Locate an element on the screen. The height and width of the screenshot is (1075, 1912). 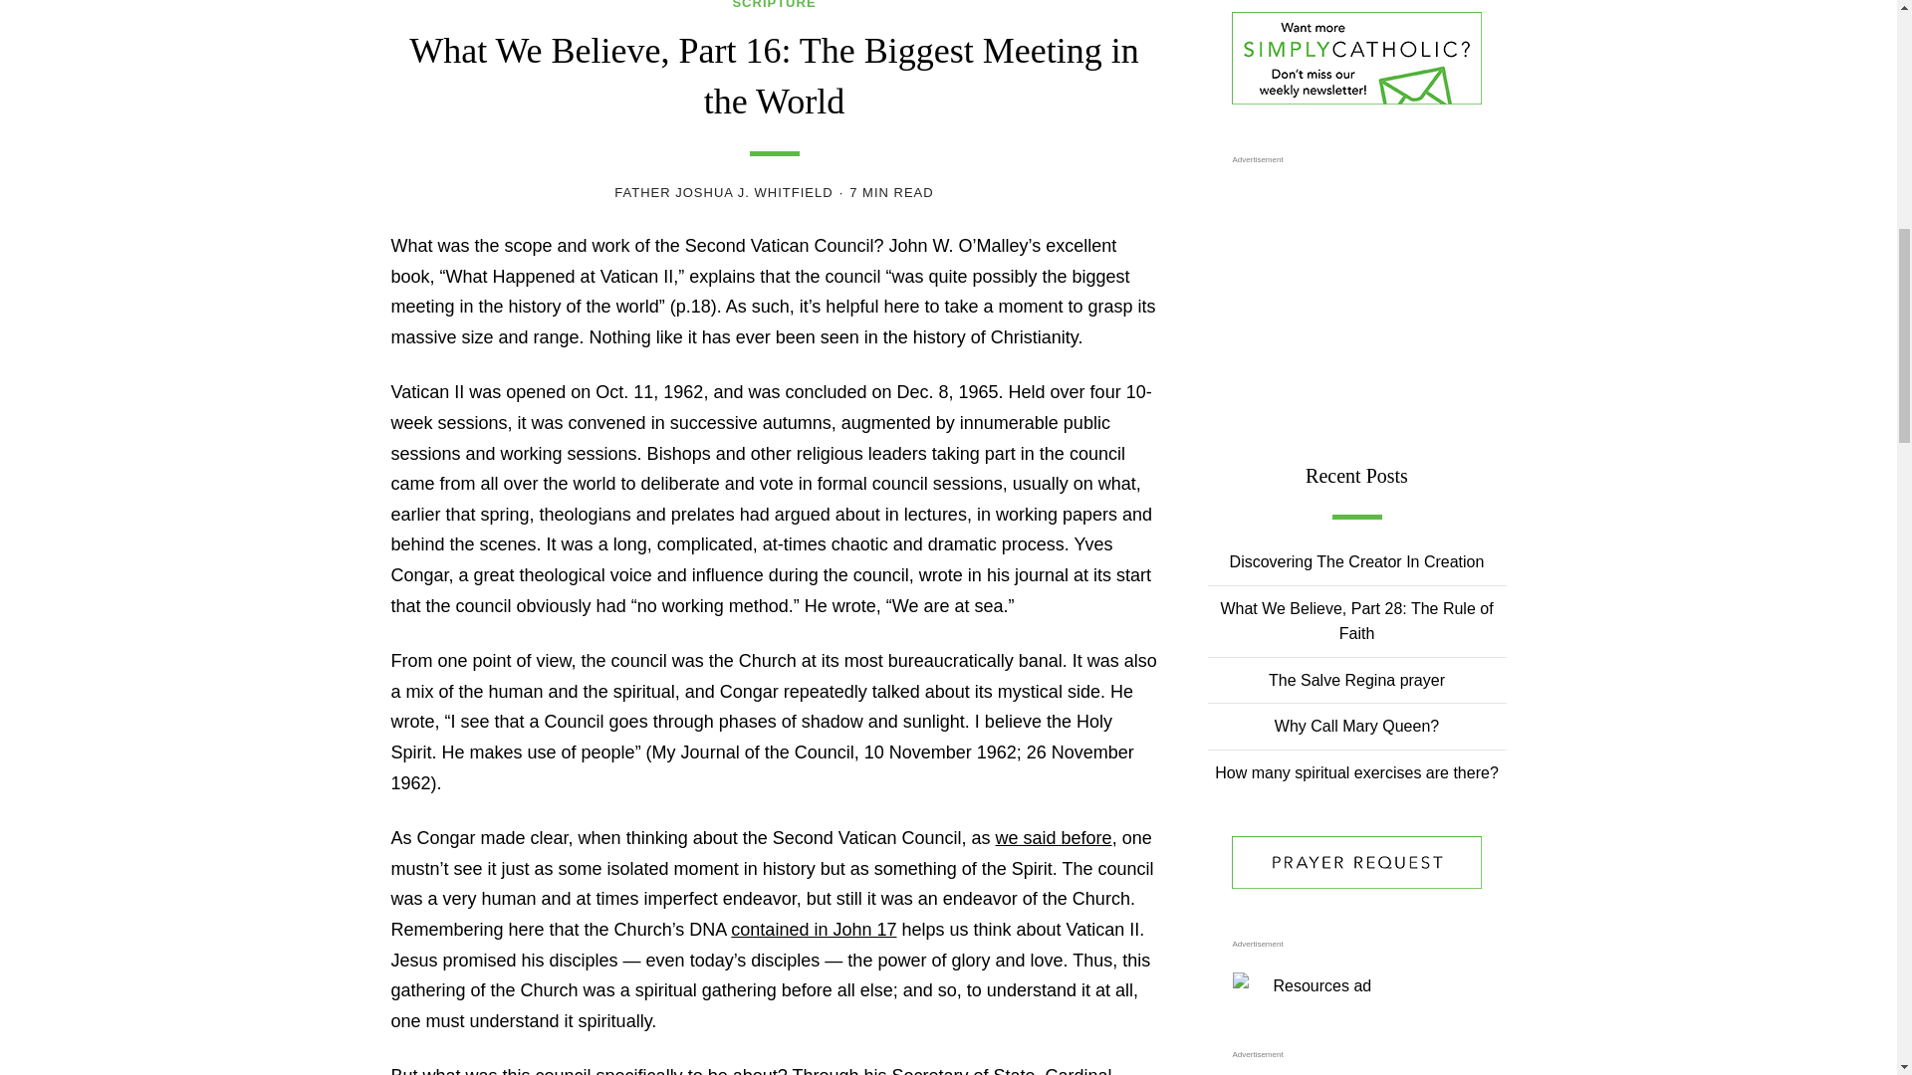
contained in John 17 is located at coordinates (813, 930).